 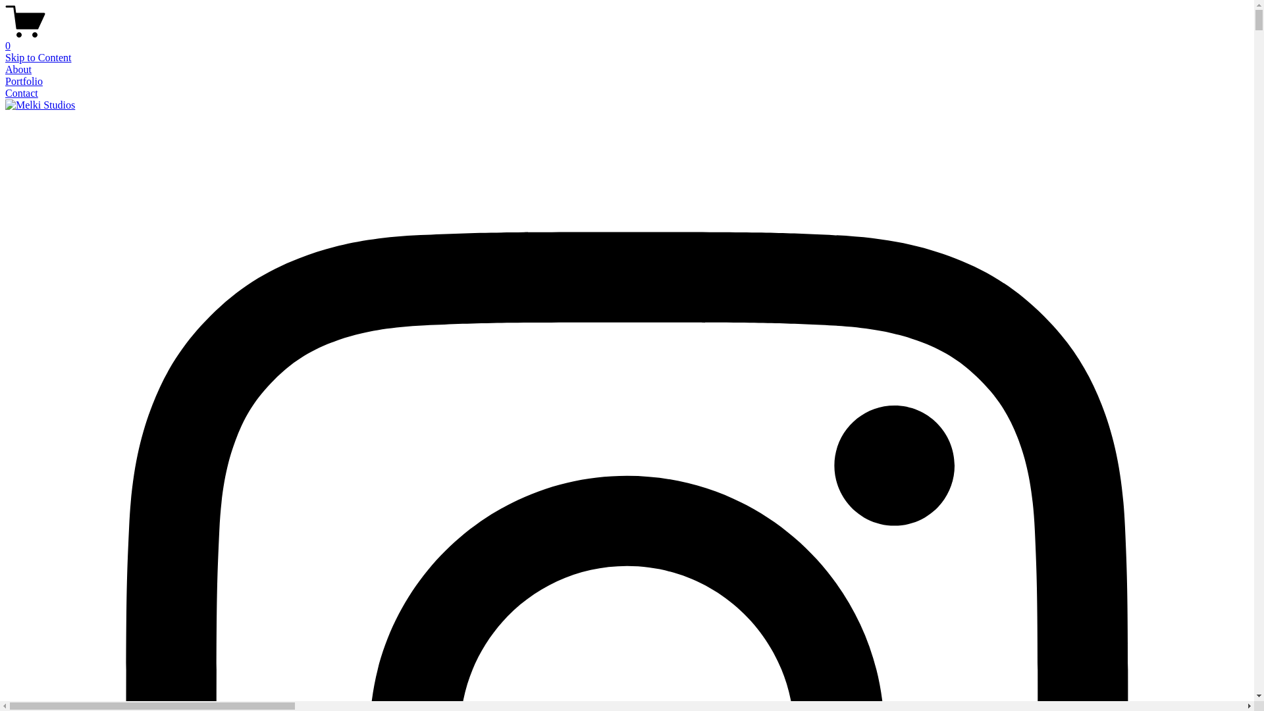 What do you see at coordinates (24, 82) in the screenshot?
I see `Portfolio` at bounding box center [24, 82].